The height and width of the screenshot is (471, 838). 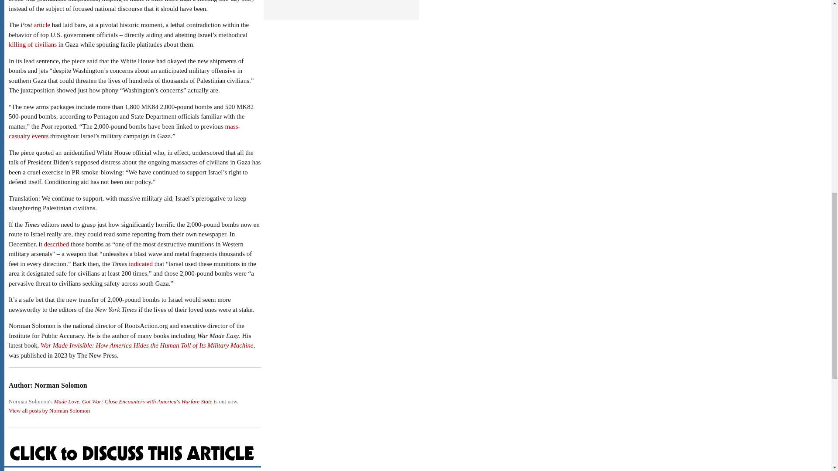 I want to click on described, so click(x=56, y=244).